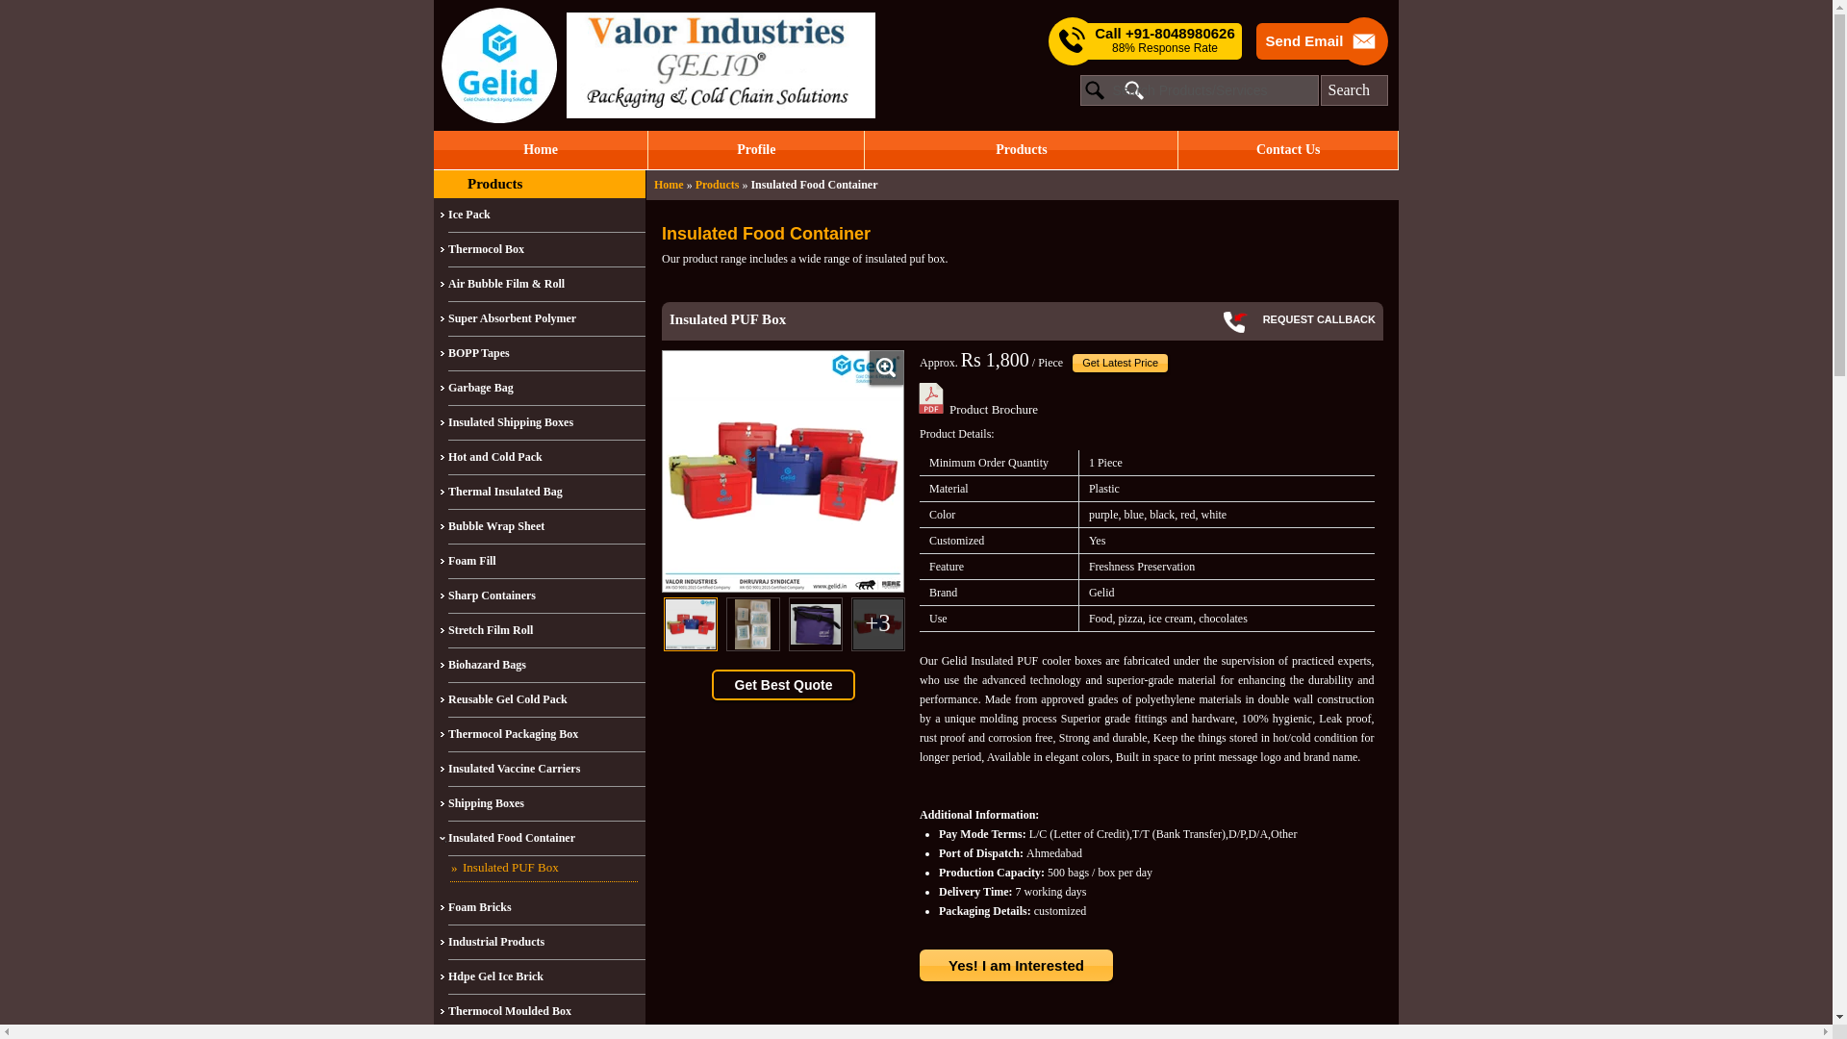  Describe the element at coordinates (1021, 150) in the screenshot. I see `Products` at that location.